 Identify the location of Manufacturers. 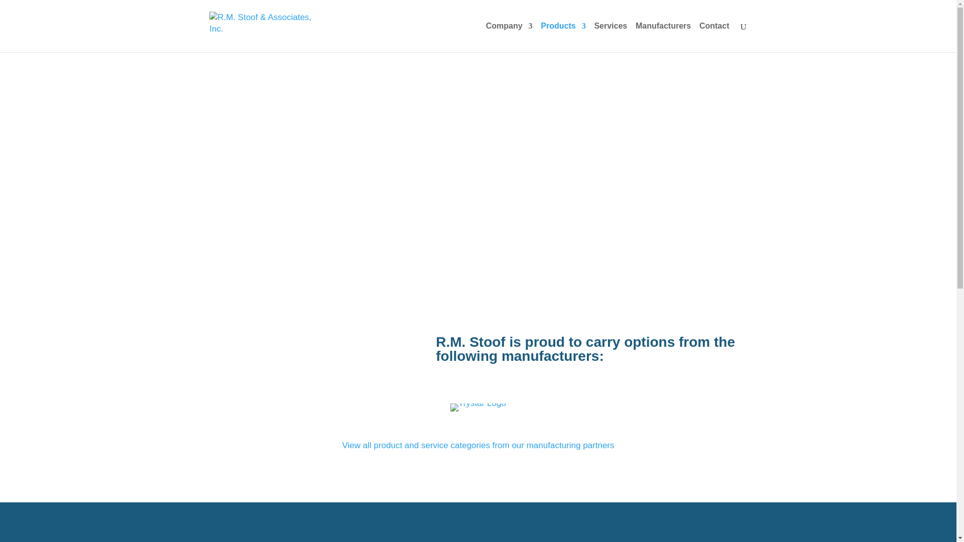
(663, 37).